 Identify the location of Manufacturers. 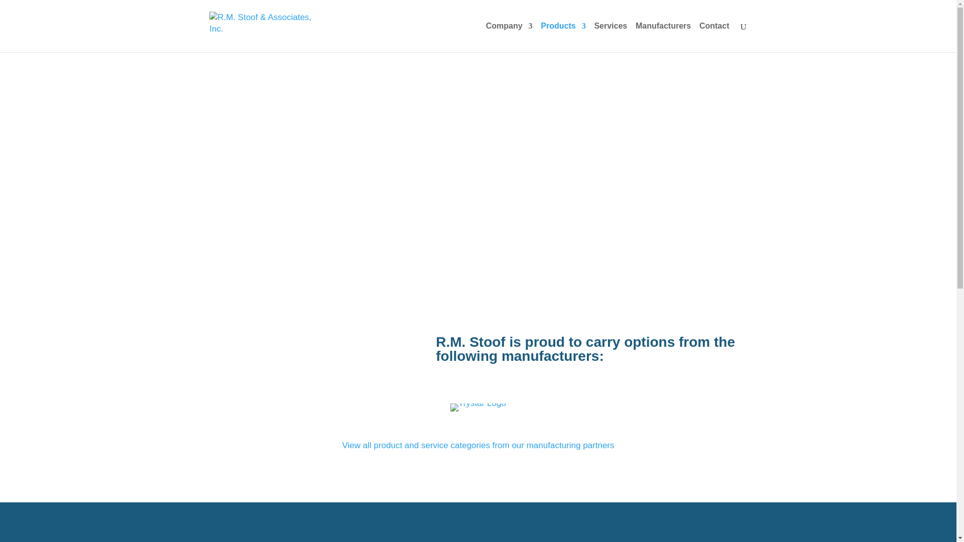
(663, 37).